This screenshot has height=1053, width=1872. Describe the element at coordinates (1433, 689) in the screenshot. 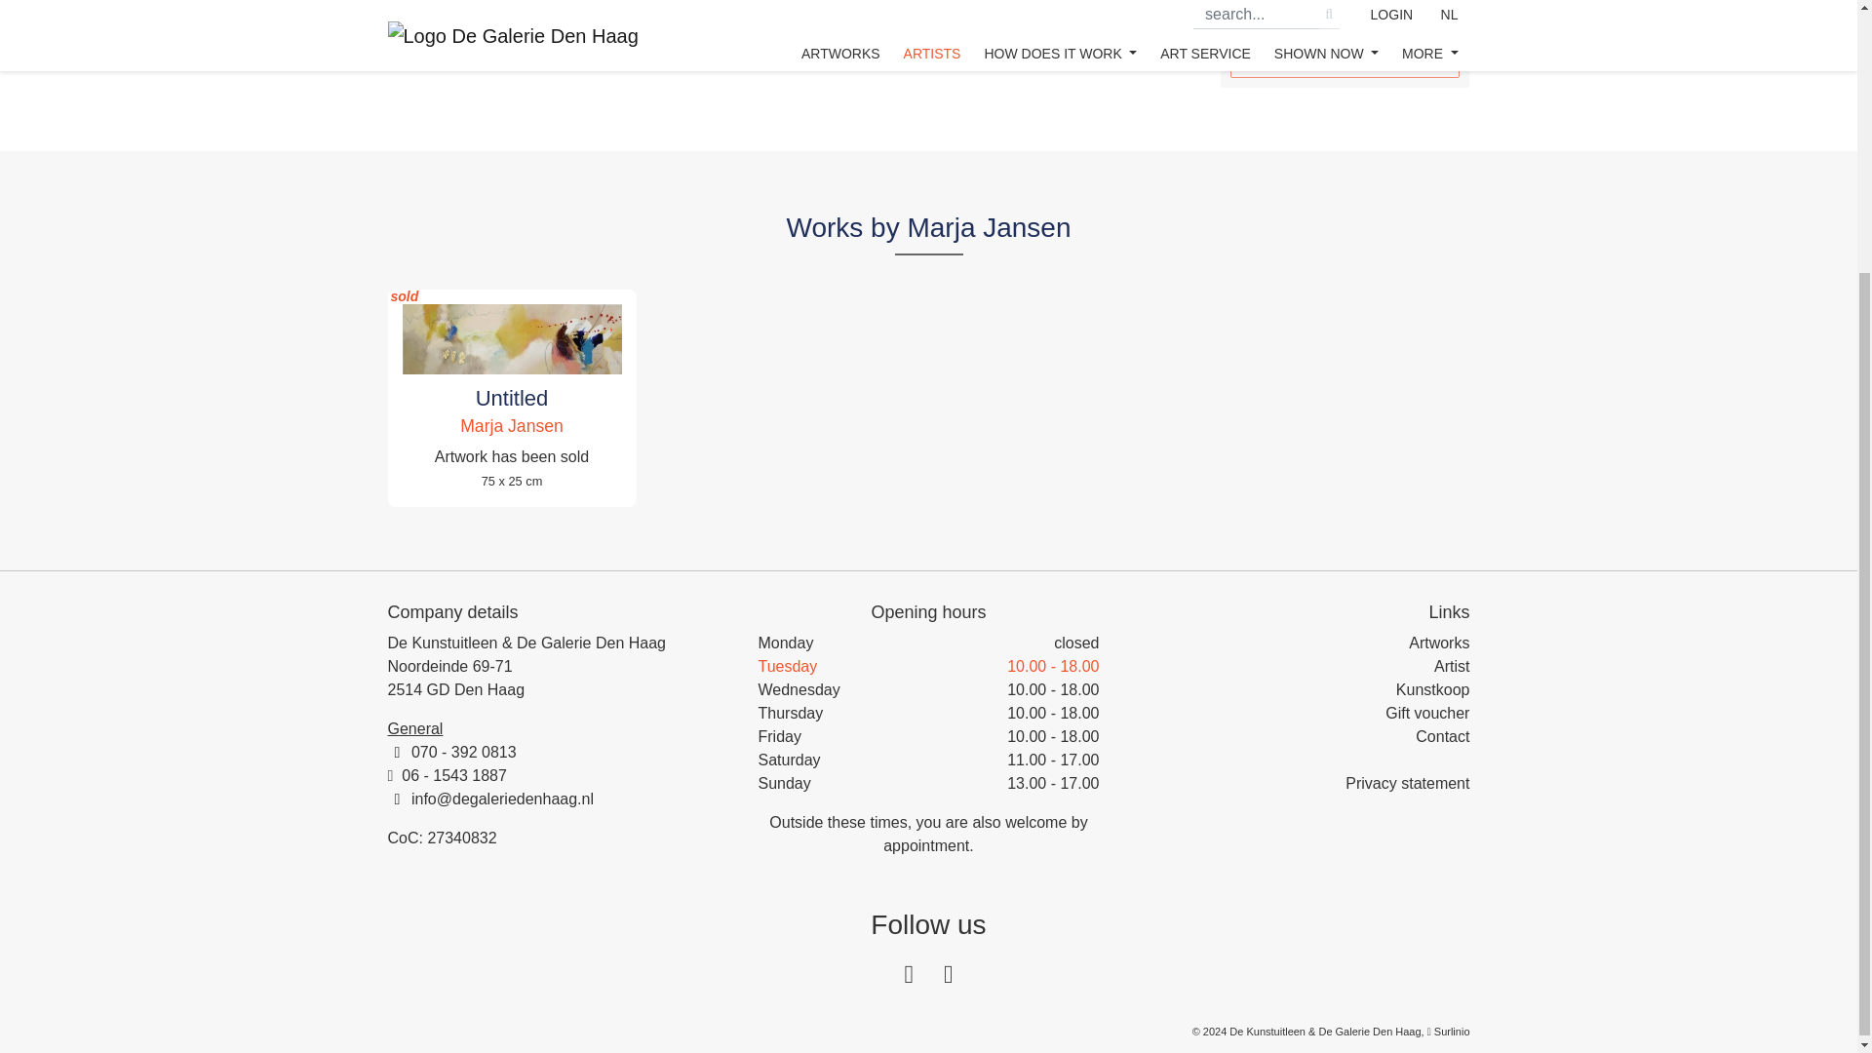

I see `Kunstkoop` at that location.